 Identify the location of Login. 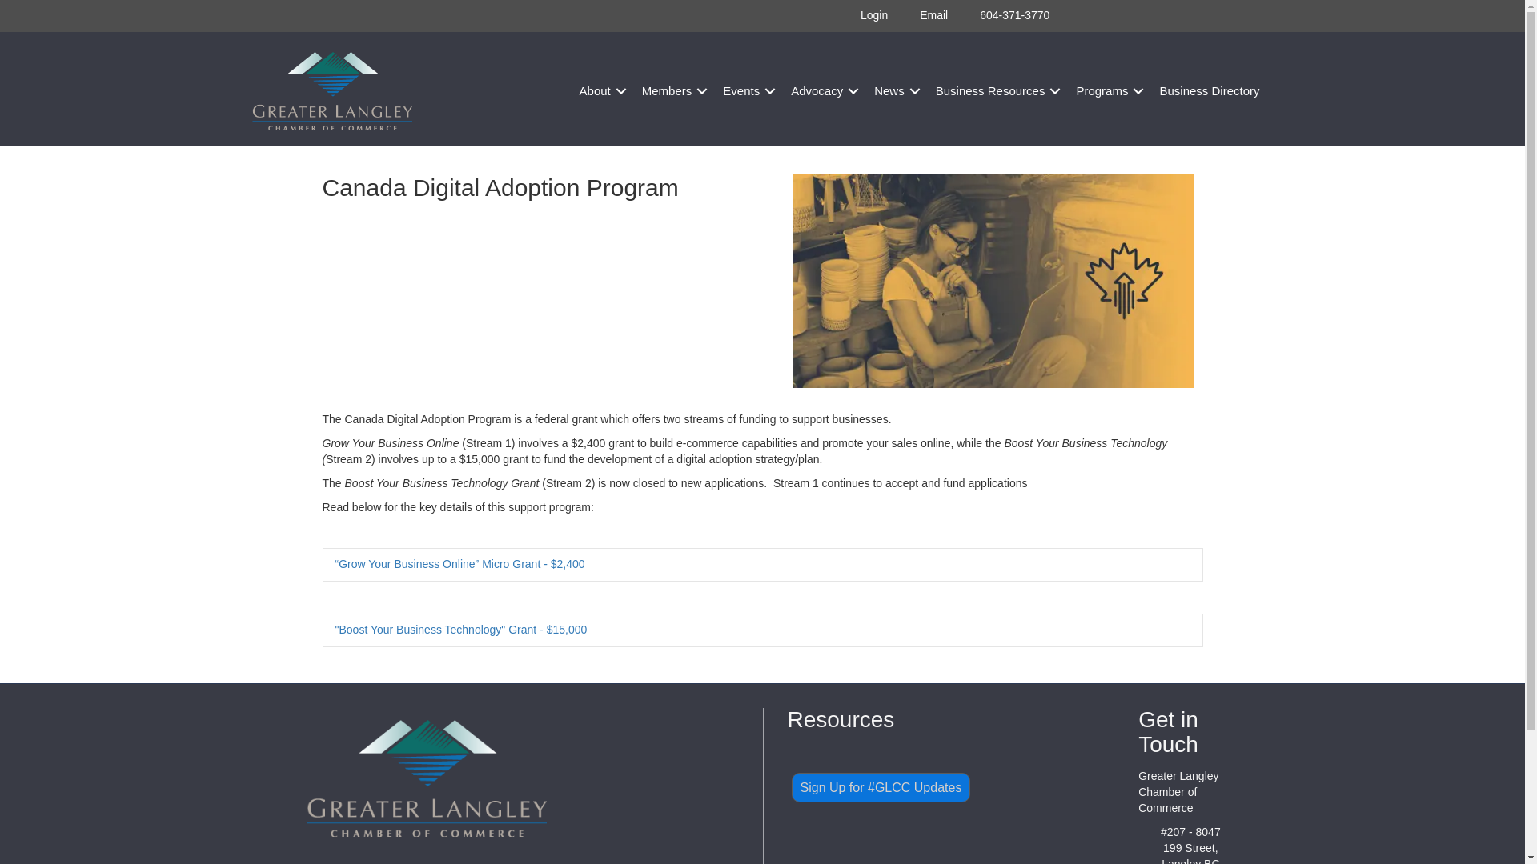
(866, 16).